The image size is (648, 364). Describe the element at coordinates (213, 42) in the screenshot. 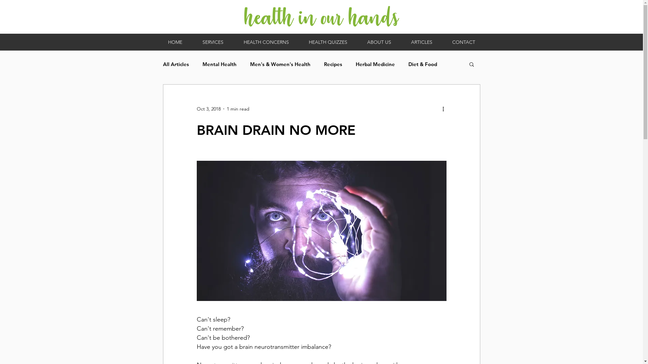

I see `SERVICES` at that location.